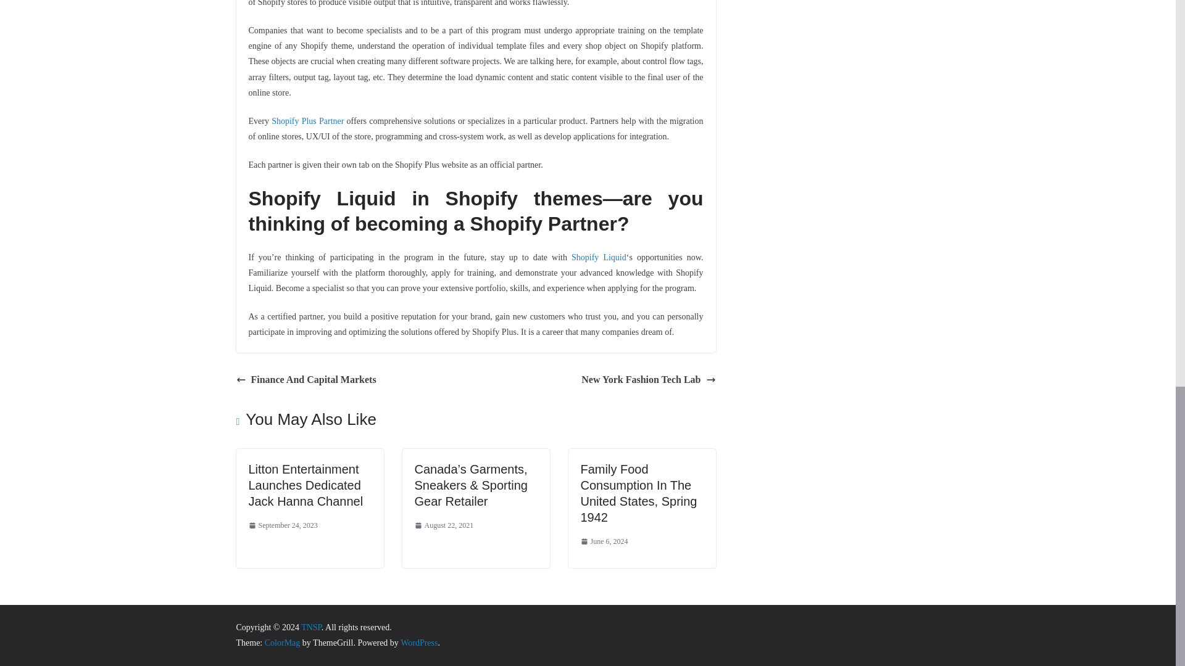 This screenshot has height=666, width=1185. I want to click on Family Food Consumption In The United States, Spring 1942, so click(638, 493).